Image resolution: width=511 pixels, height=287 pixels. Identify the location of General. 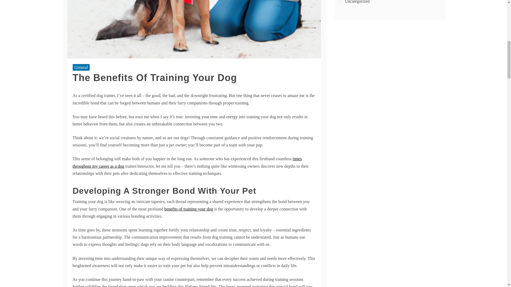
(81, 67).